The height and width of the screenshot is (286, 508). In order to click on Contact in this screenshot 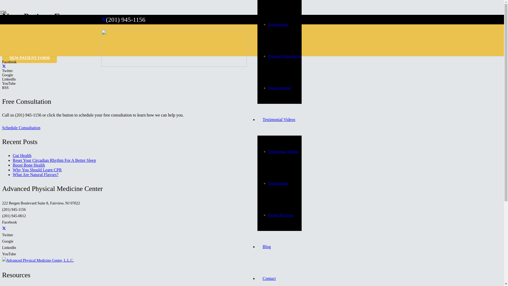, I will do `click(269, 278)`.